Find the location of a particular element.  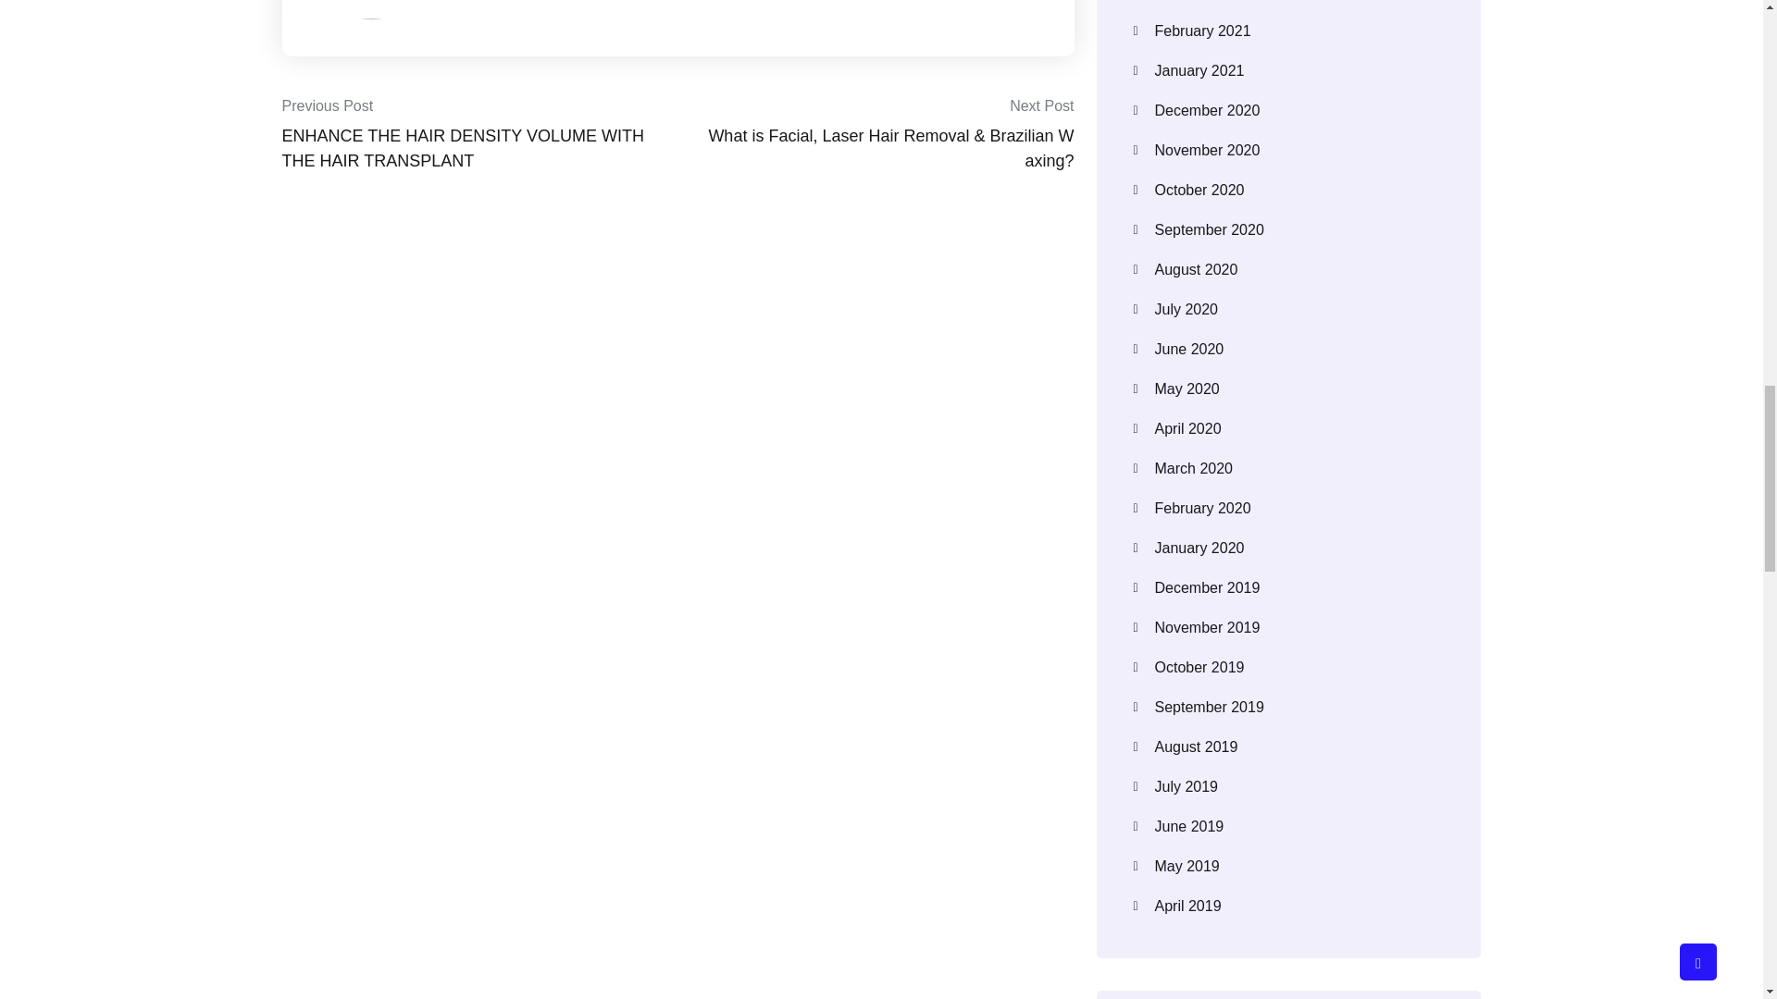

Posts by Elizabeth S. Johnson is located at coordinates (511, 7).